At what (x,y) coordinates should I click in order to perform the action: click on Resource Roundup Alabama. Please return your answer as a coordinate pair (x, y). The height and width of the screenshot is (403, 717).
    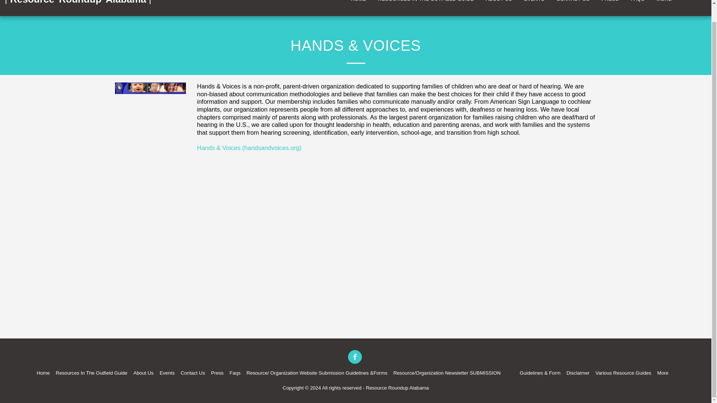
    Looking at the image, I should click on (78, 8).